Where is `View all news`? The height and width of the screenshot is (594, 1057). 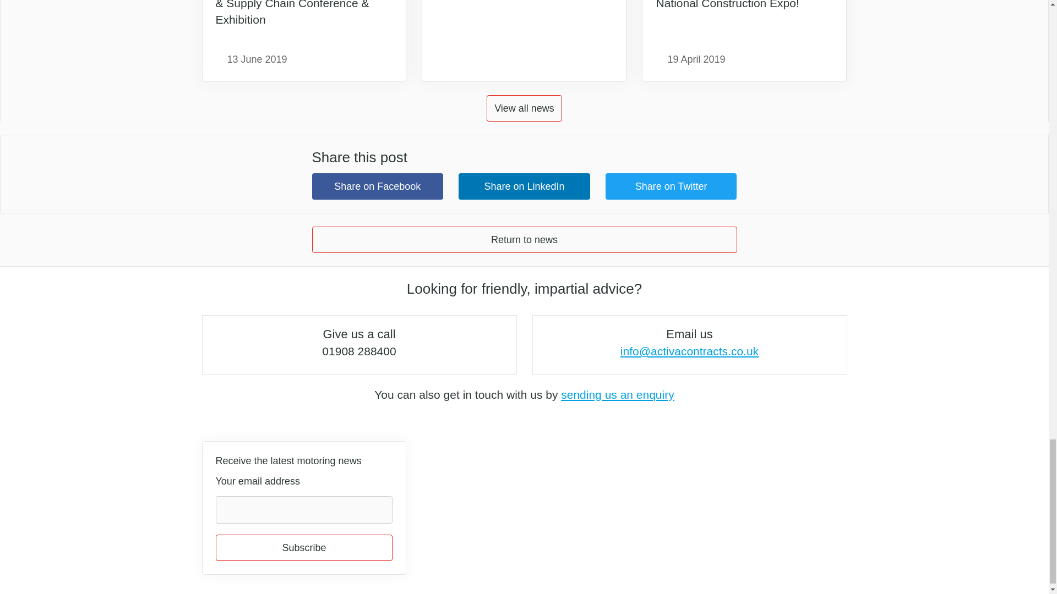
View all news is located at coordinates (524, 108).